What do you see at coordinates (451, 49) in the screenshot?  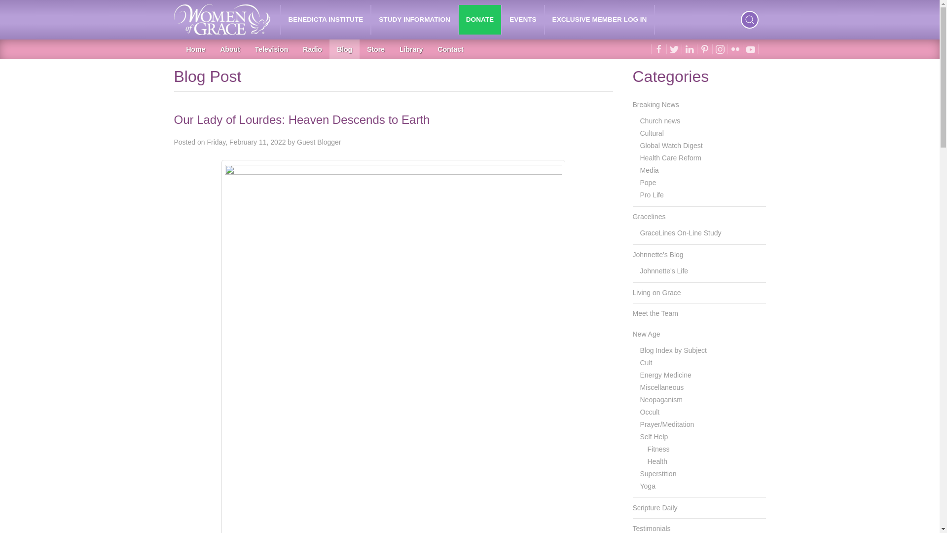 I see `Contact` at bounding box center [451, 49].